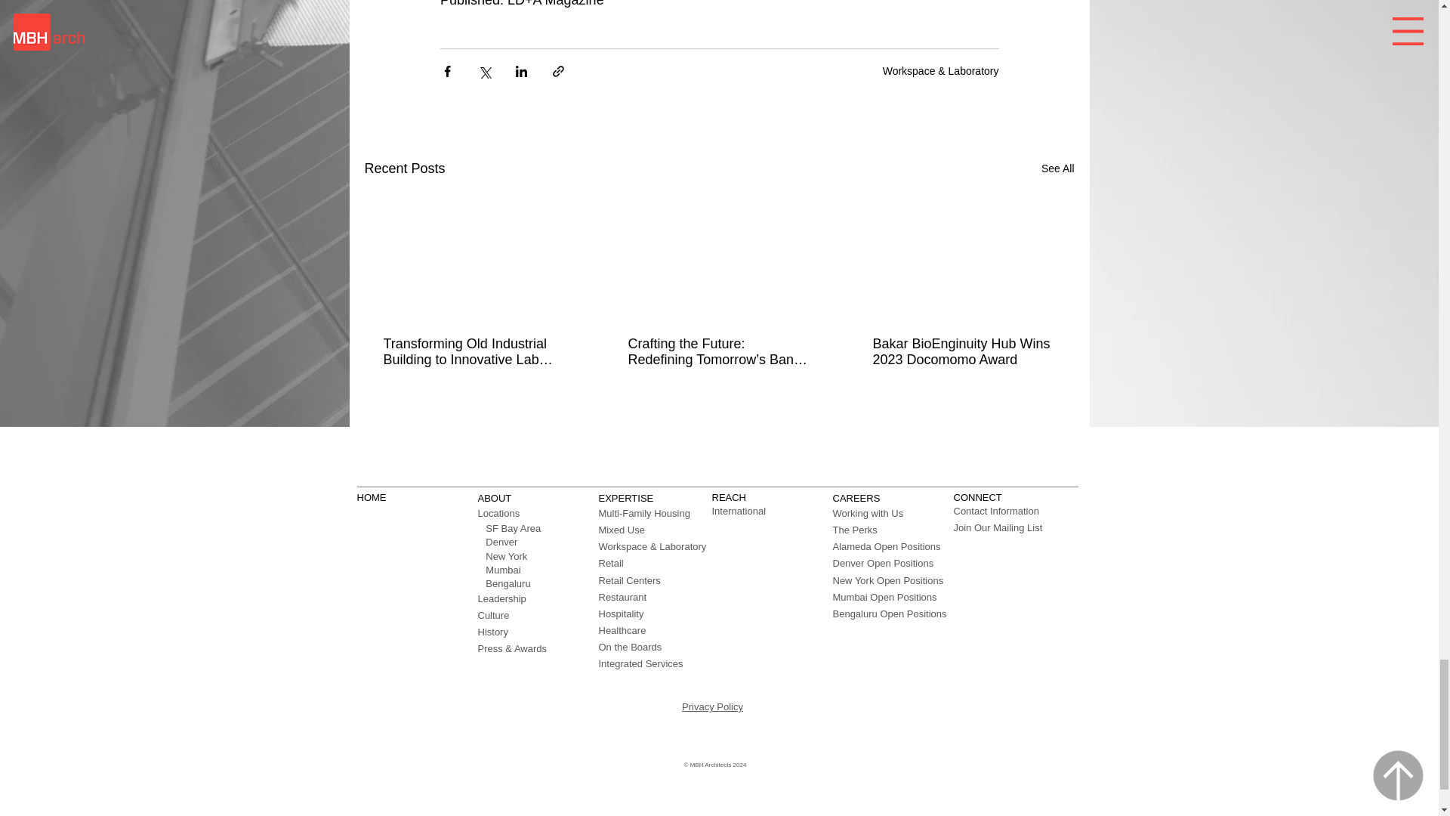  I want to click on Integrated Services, so click(640, 663).